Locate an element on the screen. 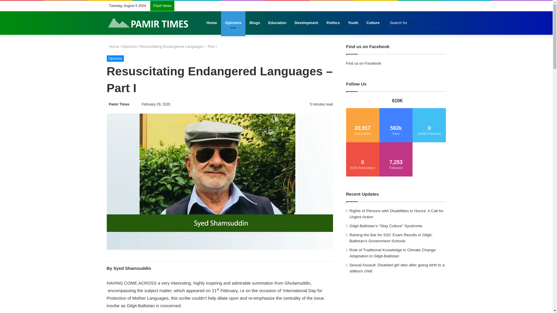  Home is located at coordinates (113, 46).